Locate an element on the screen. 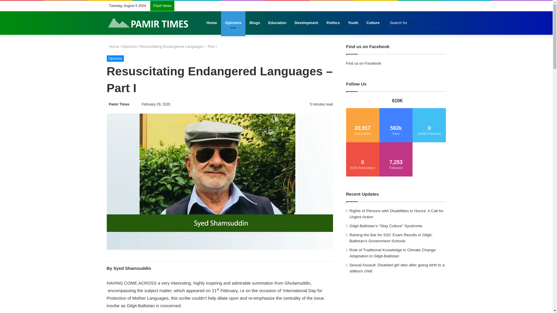  Home is located at coordinates (113, 46).